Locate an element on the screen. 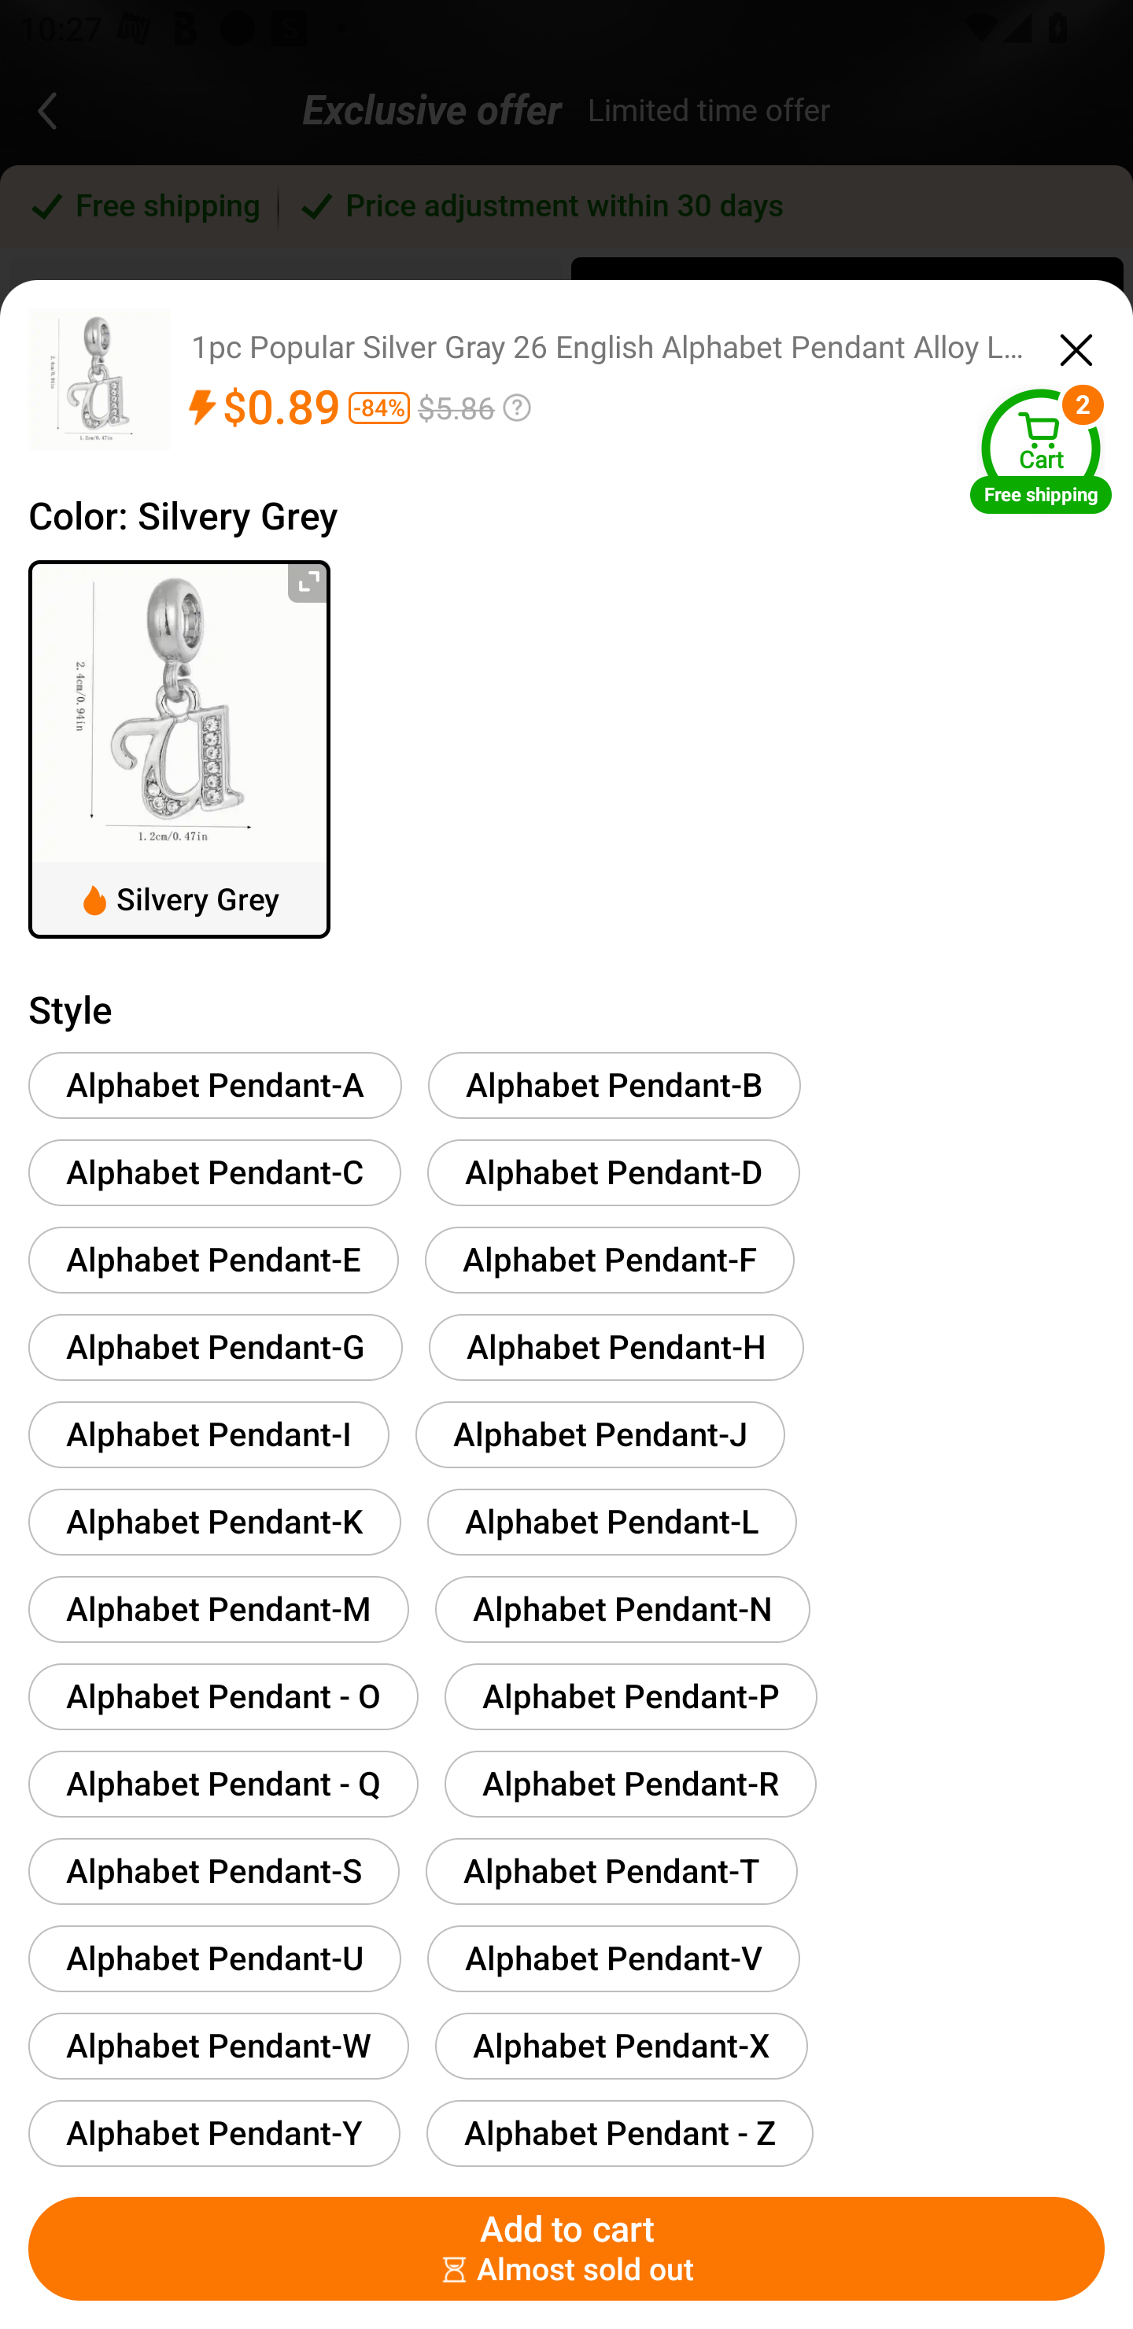 Image resolution: width=1133 pixels, height=2329 pixels. Add to cart ￼￼Almost sold out is located at coordinates (566, 2249).